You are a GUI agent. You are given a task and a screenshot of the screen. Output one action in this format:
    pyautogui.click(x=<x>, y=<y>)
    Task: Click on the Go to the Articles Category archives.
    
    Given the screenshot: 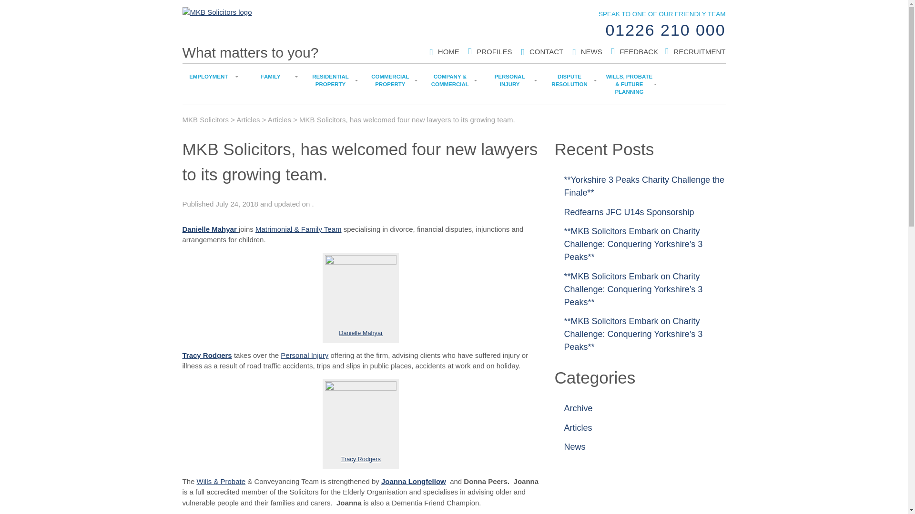 What is the action you would take?
    pyautogui.click(x=700, y=51)
    